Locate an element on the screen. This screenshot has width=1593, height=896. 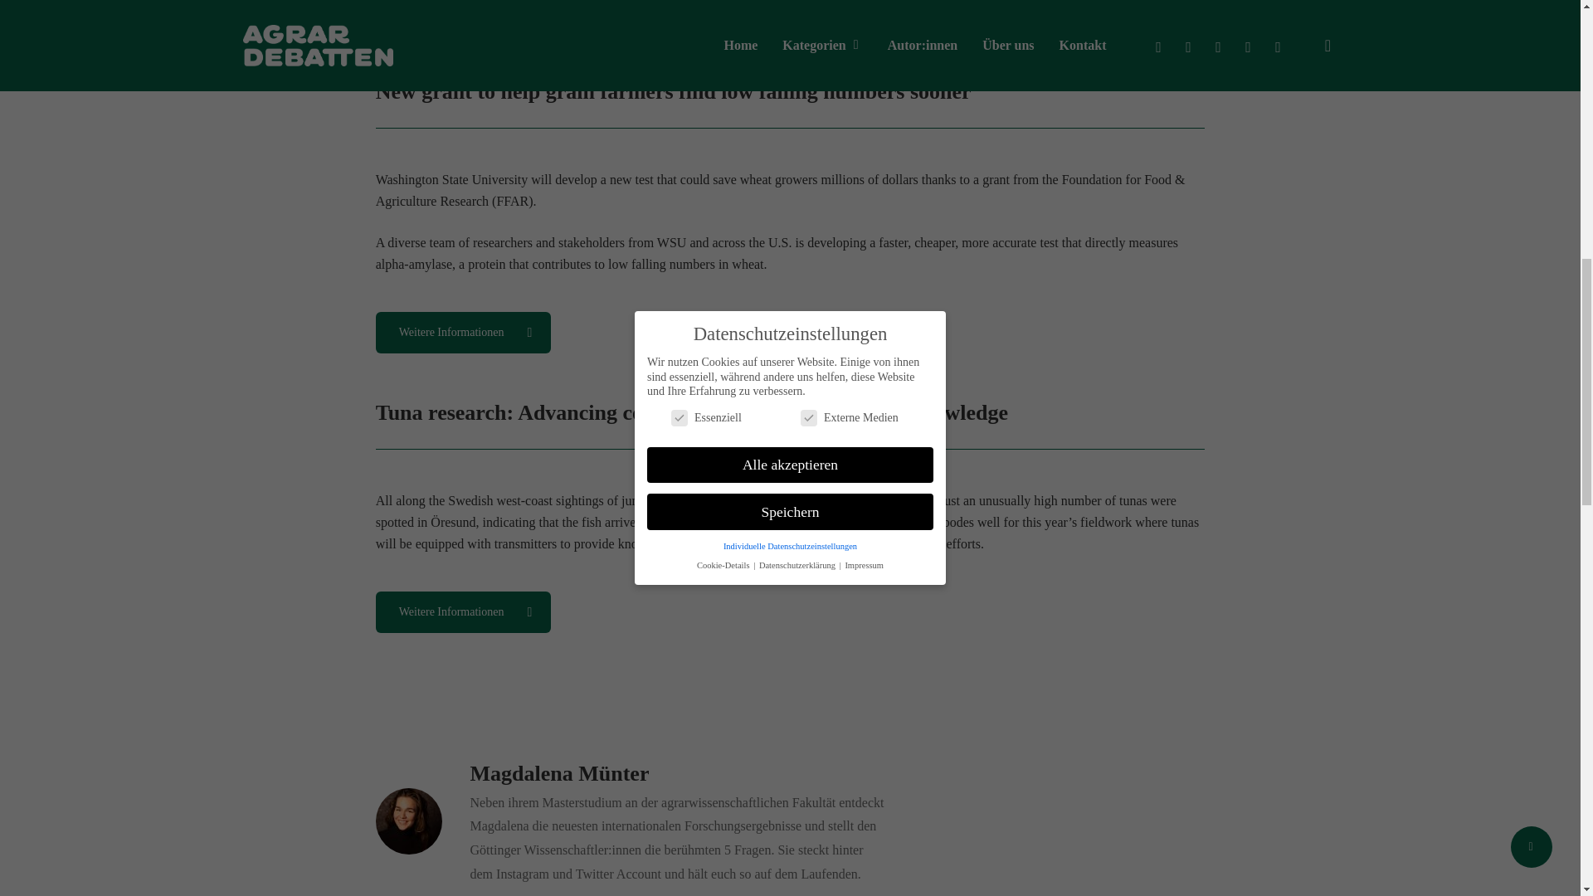
Weitere Informationen is located at coordinates (463, 611).